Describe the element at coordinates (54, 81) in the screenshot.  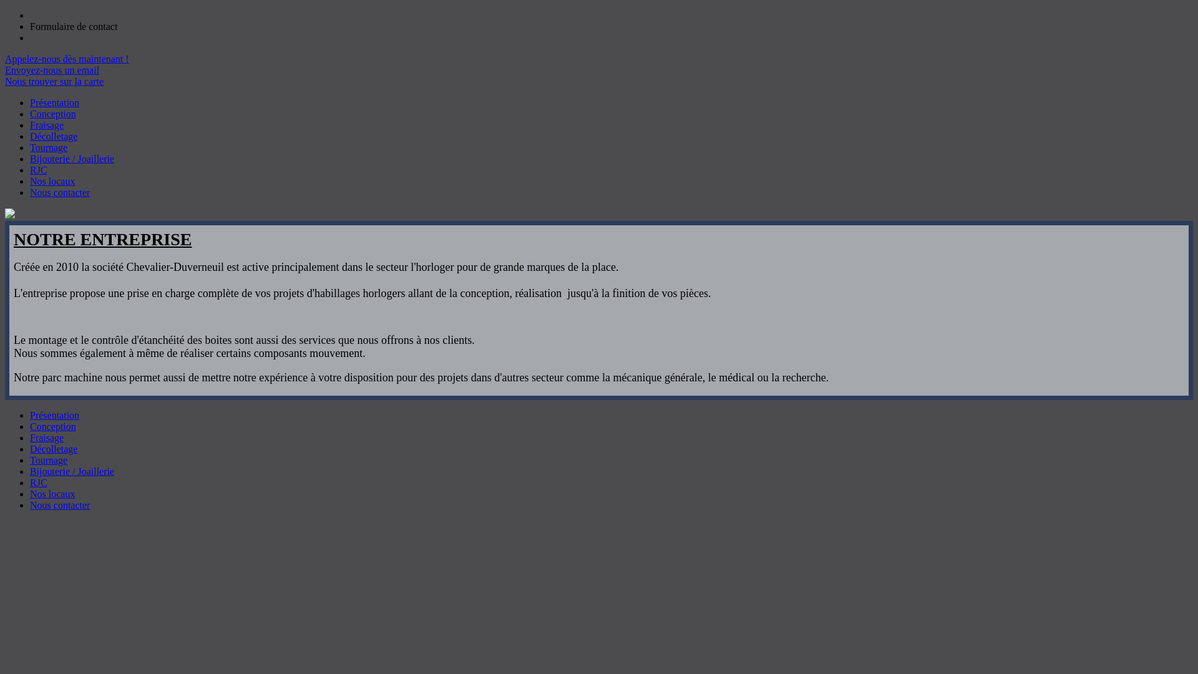
I see `Nous trouver sur la carte` at that location.